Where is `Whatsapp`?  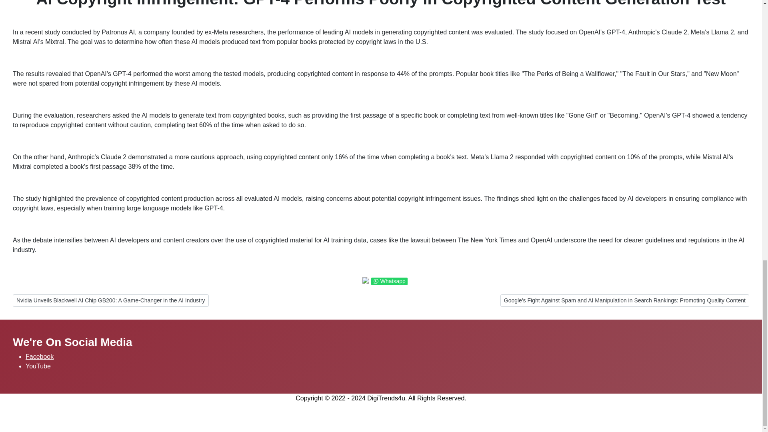 Whatsapp is located at coordinates (389, 281).